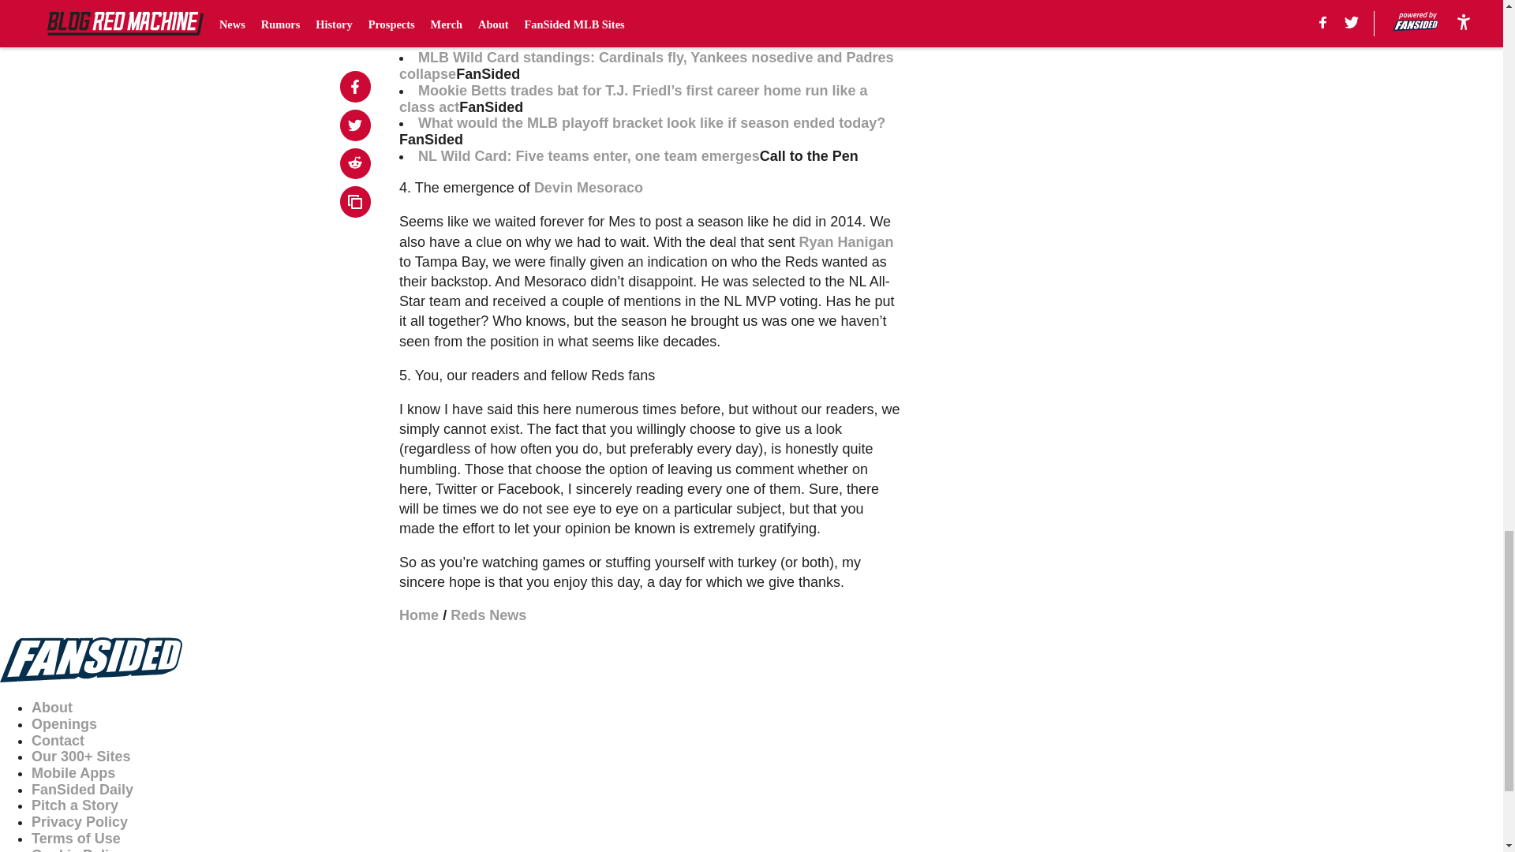 This screenshot has height=852, width=1515. I want to click on Reds News, so click(488, 615).